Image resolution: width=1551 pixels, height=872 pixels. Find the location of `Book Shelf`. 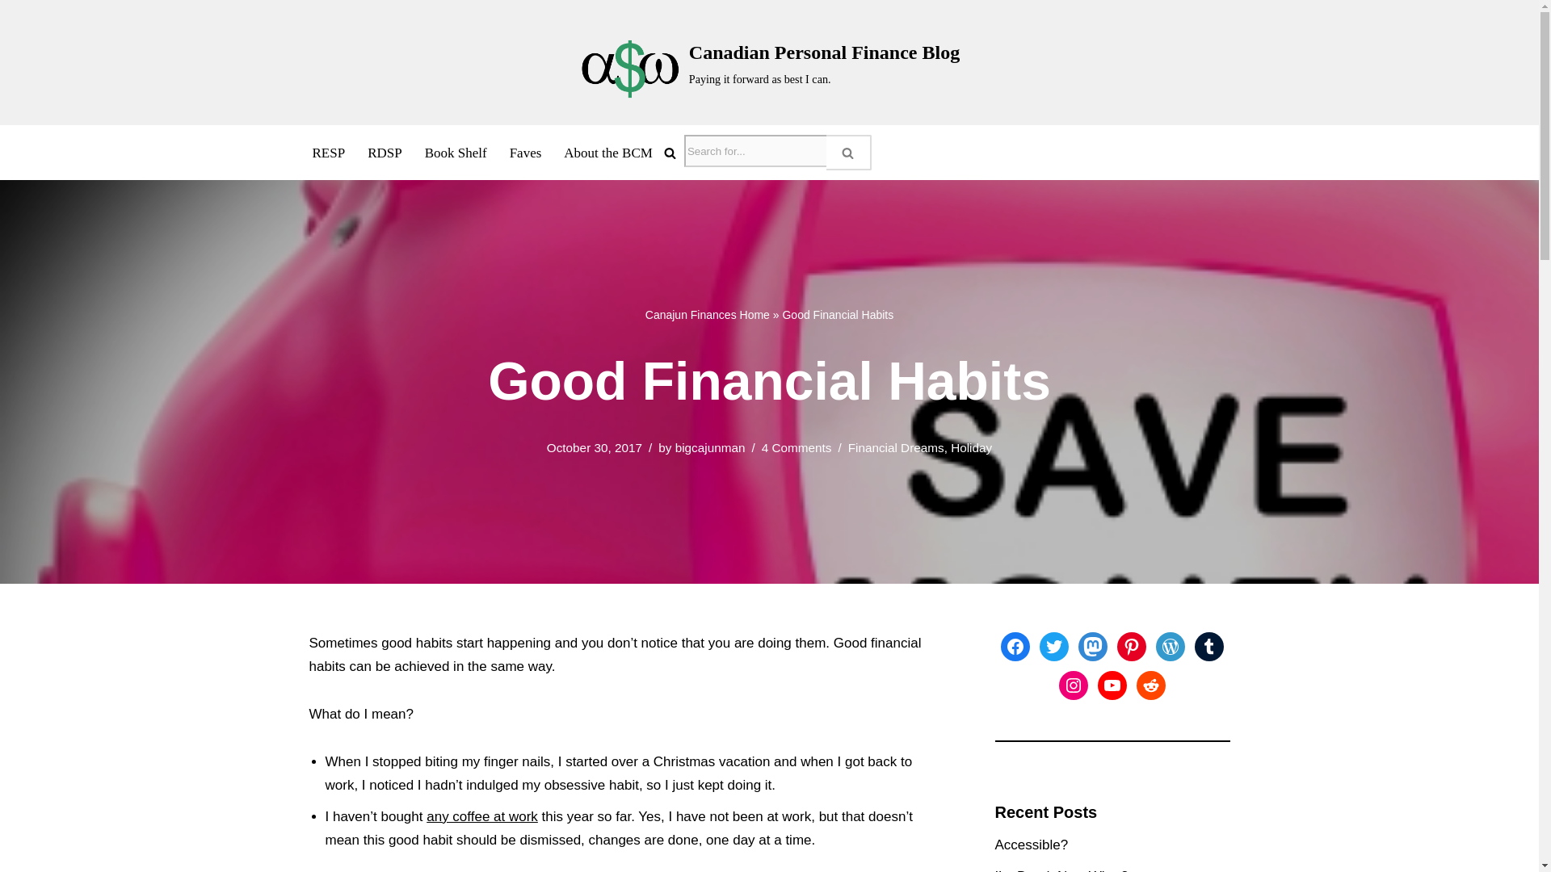

Book Shelf is located at coordinates (456, 152).